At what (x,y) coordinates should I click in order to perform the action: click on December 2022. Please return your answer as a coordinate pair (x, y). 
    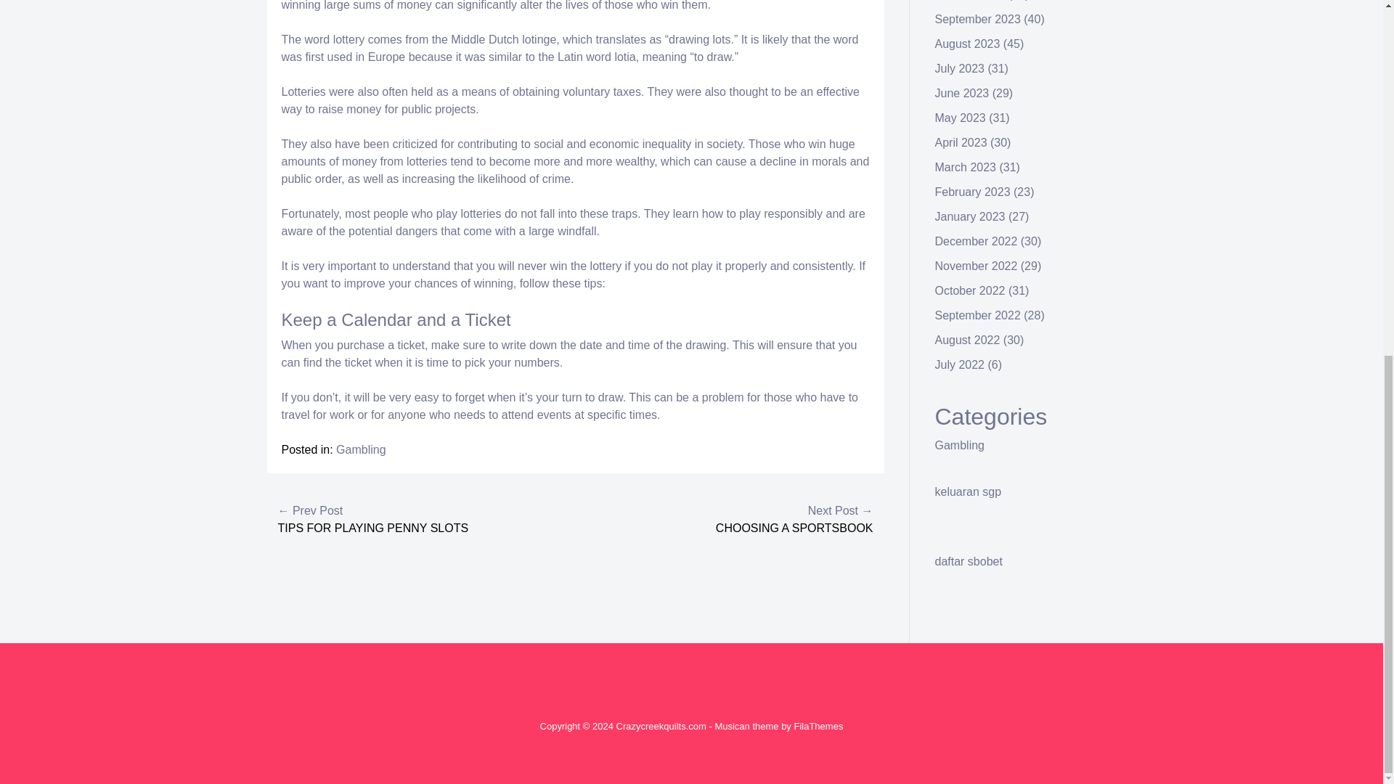
    Looking at the image, I should click on (976, 241).